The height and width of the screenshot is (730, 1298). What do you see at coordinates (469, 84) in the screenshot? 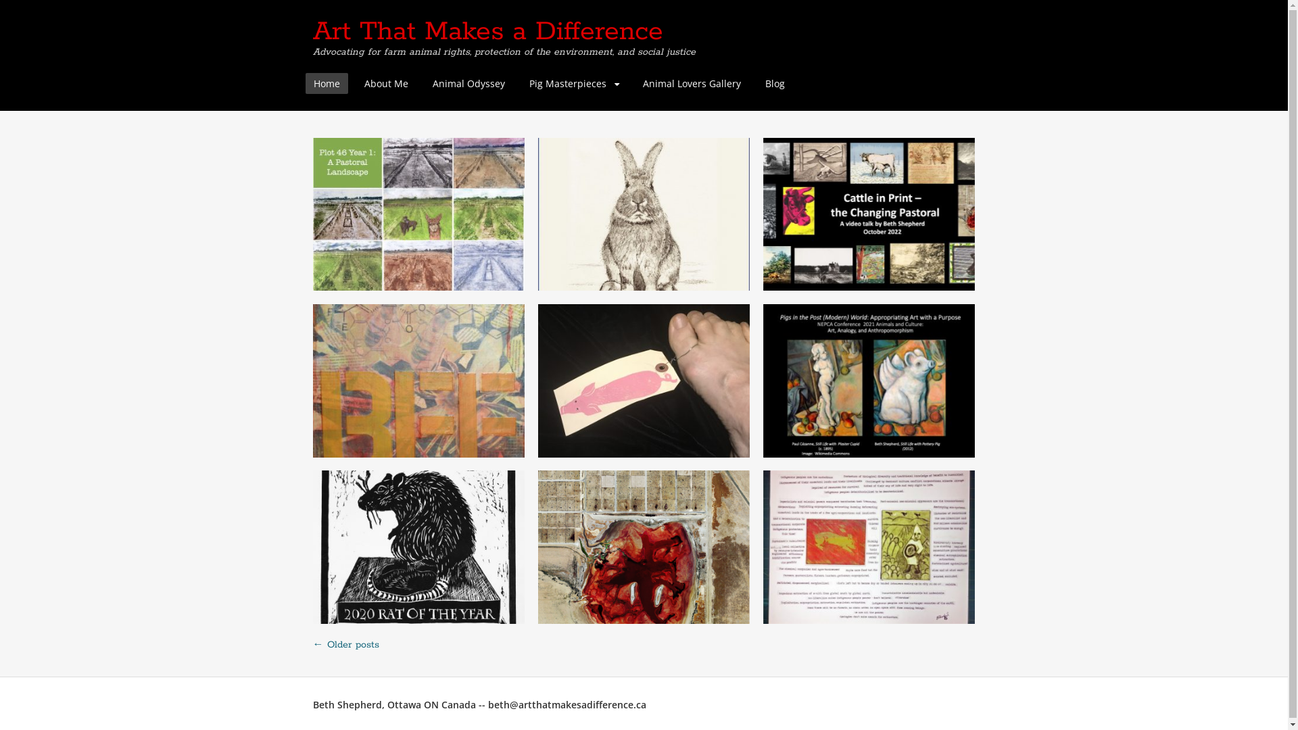
I see `Animal Odyssey` at bounding box center [469, 84].